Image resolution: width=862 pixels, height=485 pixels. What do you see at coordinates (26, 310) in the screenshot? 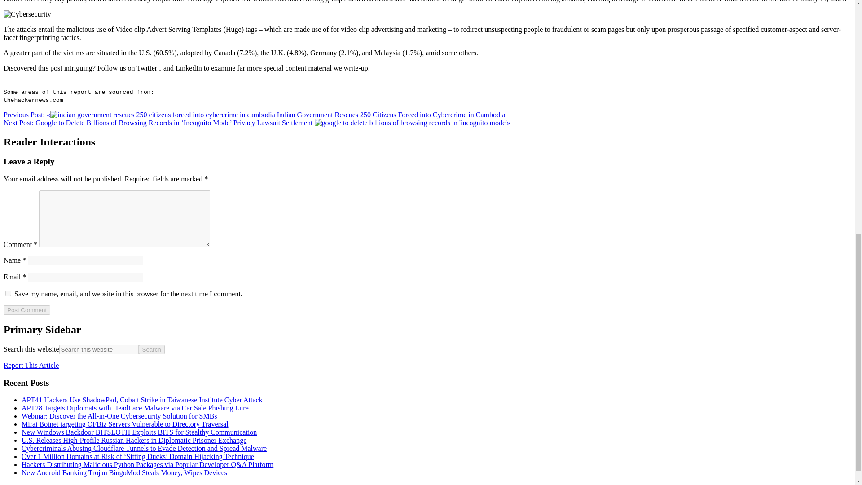
I see `Post Comment` at bounding box center [26, 310].